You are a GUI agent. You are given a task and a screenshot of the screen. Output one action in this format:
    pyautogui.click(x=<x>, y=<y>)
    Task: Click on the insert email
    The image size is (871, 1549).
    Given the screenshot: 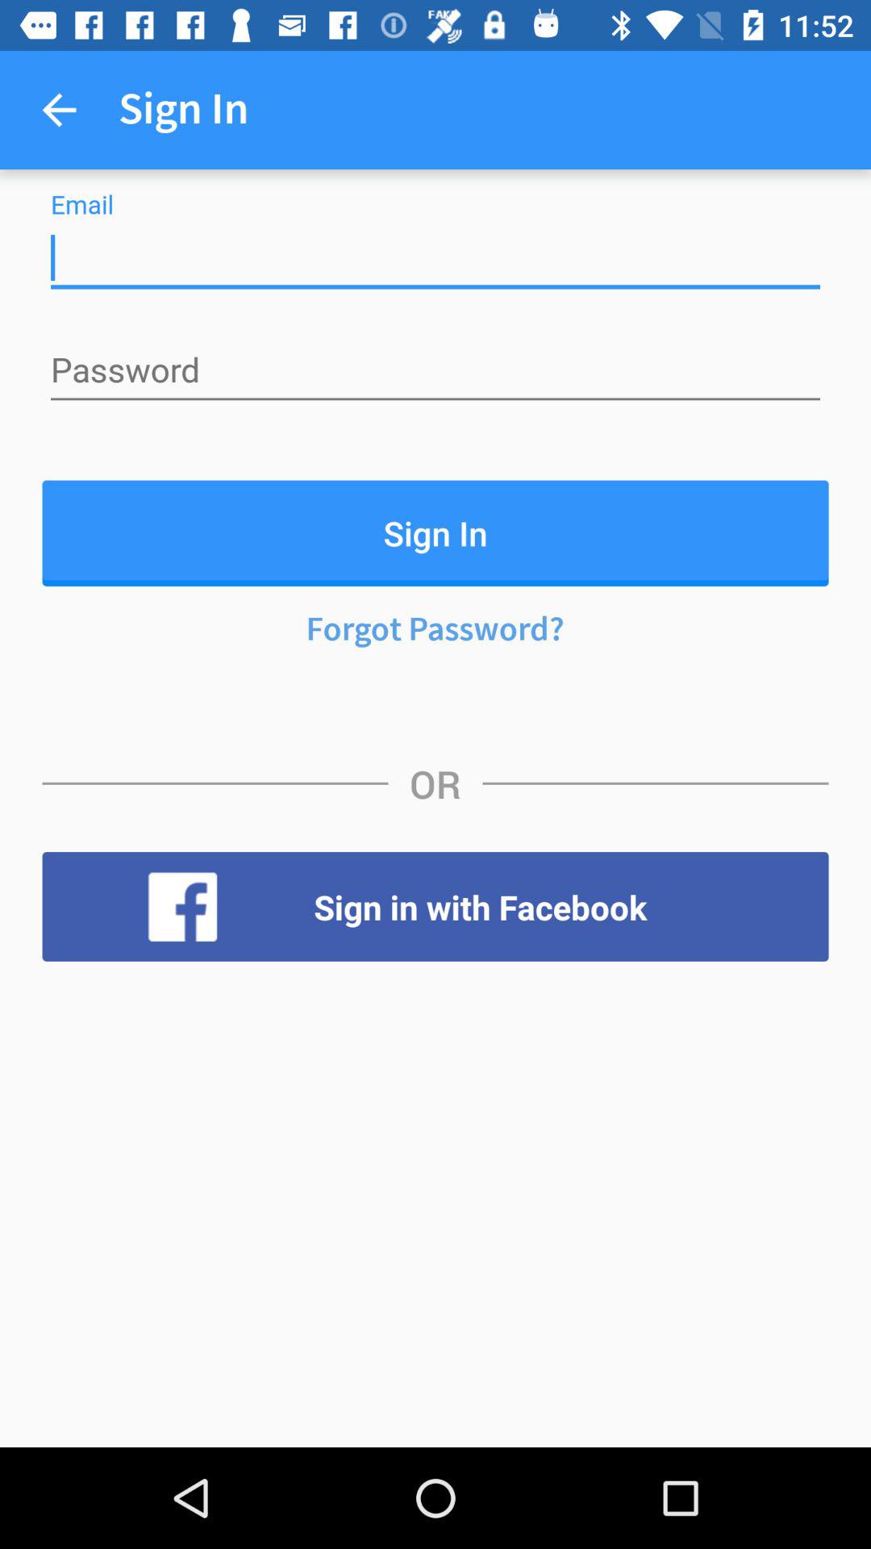 What is the action you would take?
    pyautogui.click(x=435, y=258)
    